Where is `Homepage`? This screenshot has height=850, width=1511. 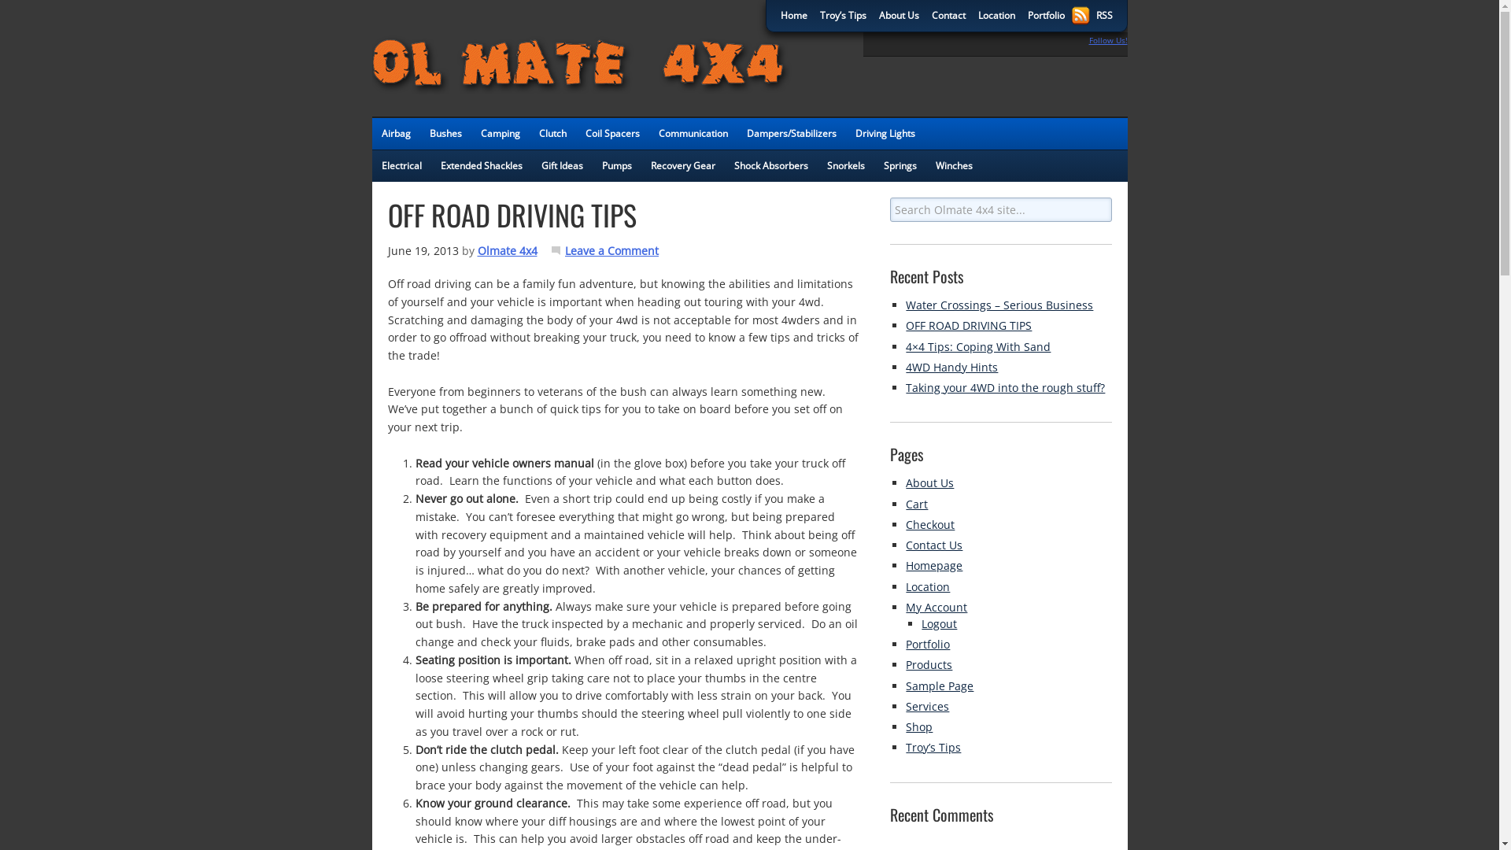
Homepage is located at coordinates (934, 565).